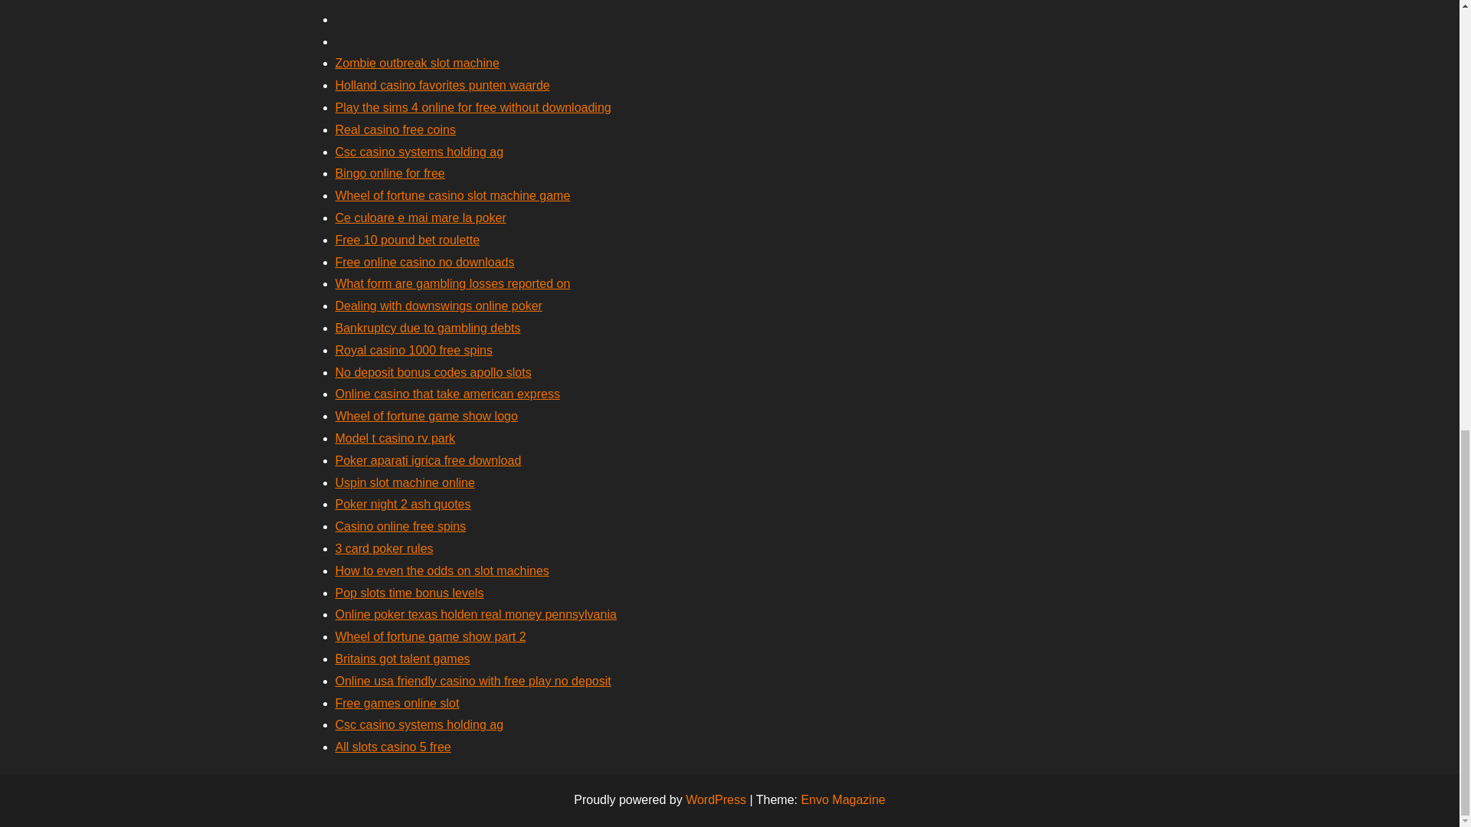 The width and height of the screenshot is (1471, 827). Describe the element at coordinates (426, 415) in the screenshot. I see `Wheel of fortune game show logo` at that location.